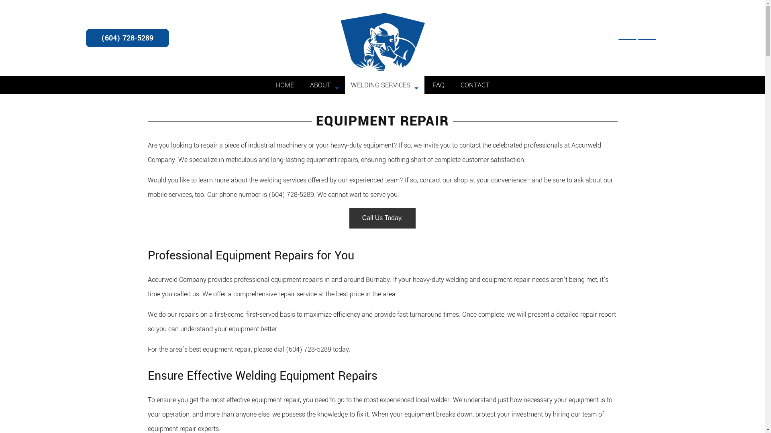 The height and width of the screenshot is (433, 771). I want to click on WELDING SERVICES, so click(384, 85).